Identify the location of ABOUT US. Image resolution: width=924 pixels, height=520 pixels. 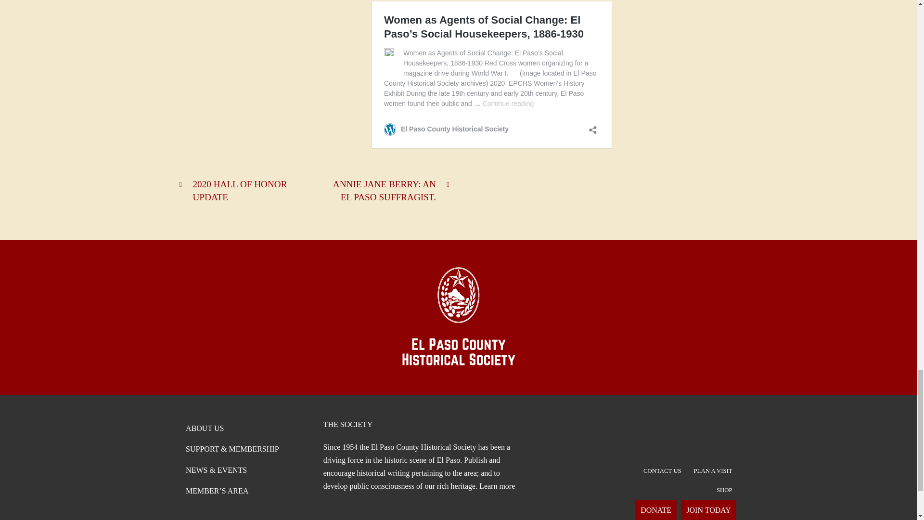
(205, 429).